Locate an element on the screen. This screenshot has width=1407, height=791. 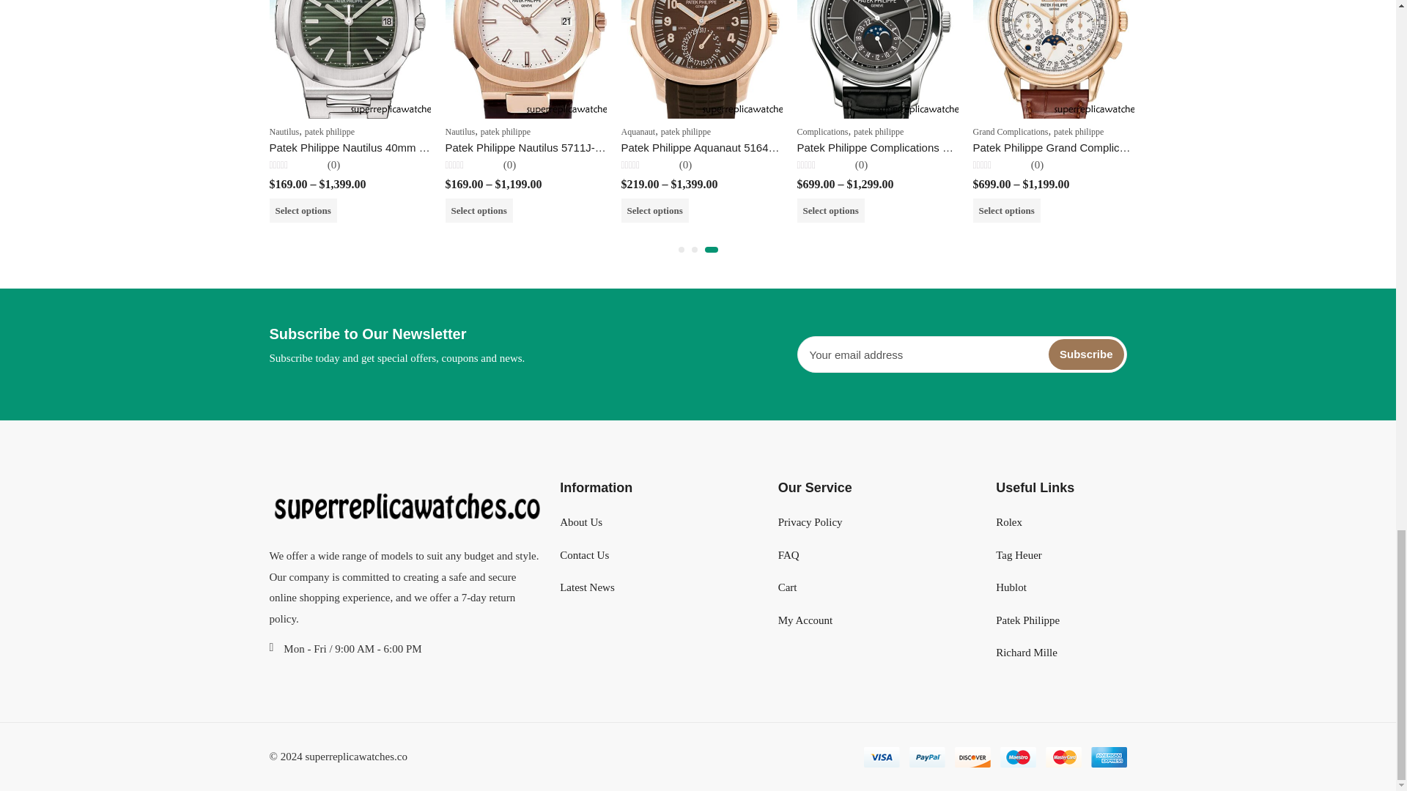
Subscribe is located at coordinates (1086, 354).